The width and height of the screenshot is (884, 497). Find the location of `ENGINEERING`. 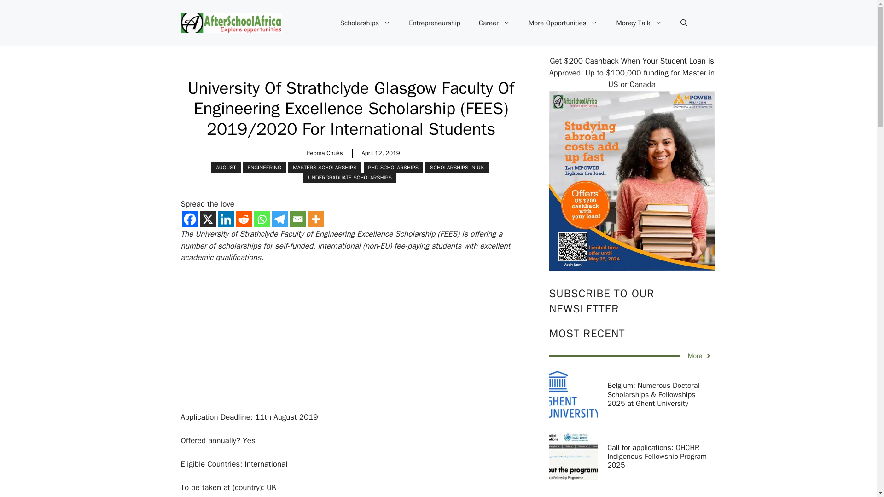

ENGINEERING is located at coordinates (264, 168).